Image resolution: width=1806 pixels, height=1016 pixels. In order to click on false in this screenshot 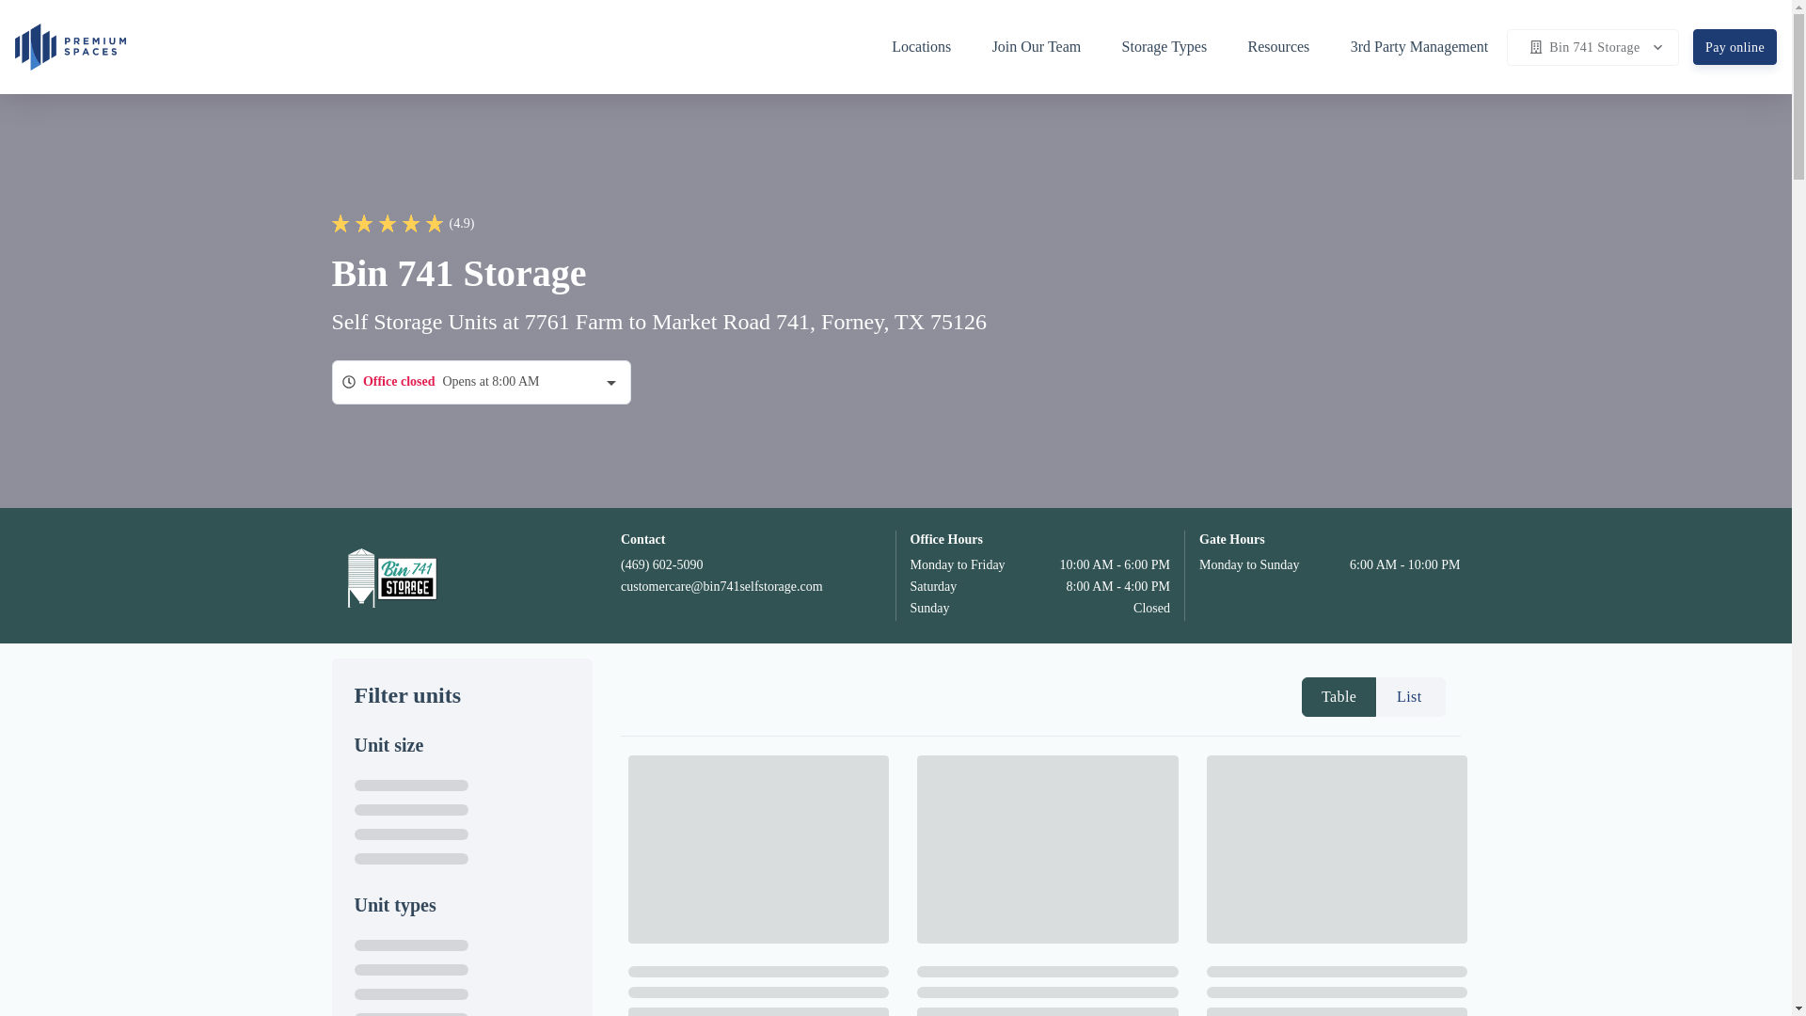, I will do `click(1328, 696)`.